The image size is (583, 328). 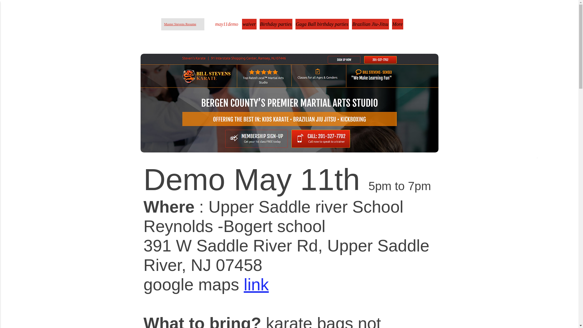 I want to click on Master Stevens Resume, so click(x=180, y=24).